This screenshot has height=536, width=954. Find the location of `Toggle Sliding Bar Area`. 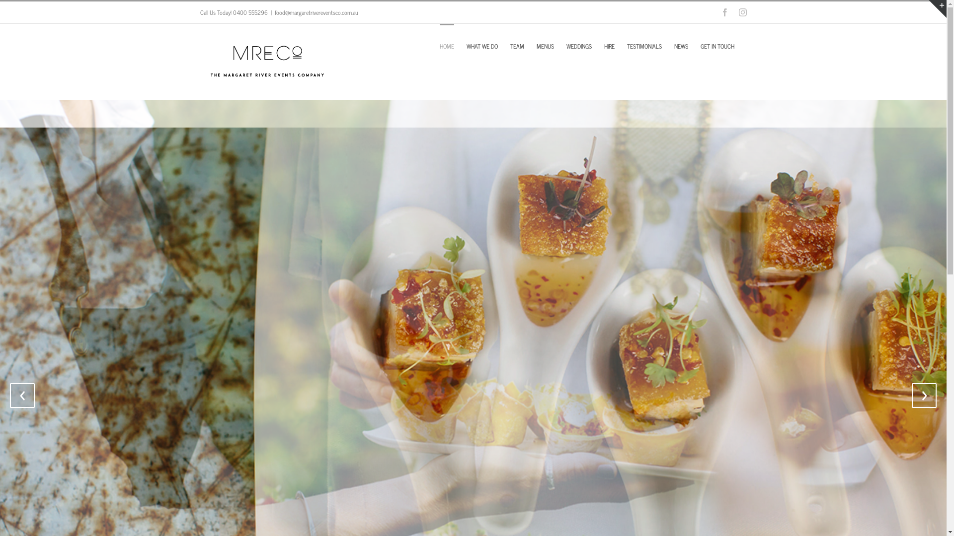

Toggle Sliding Bar Area is located at coordinates (938, 9).